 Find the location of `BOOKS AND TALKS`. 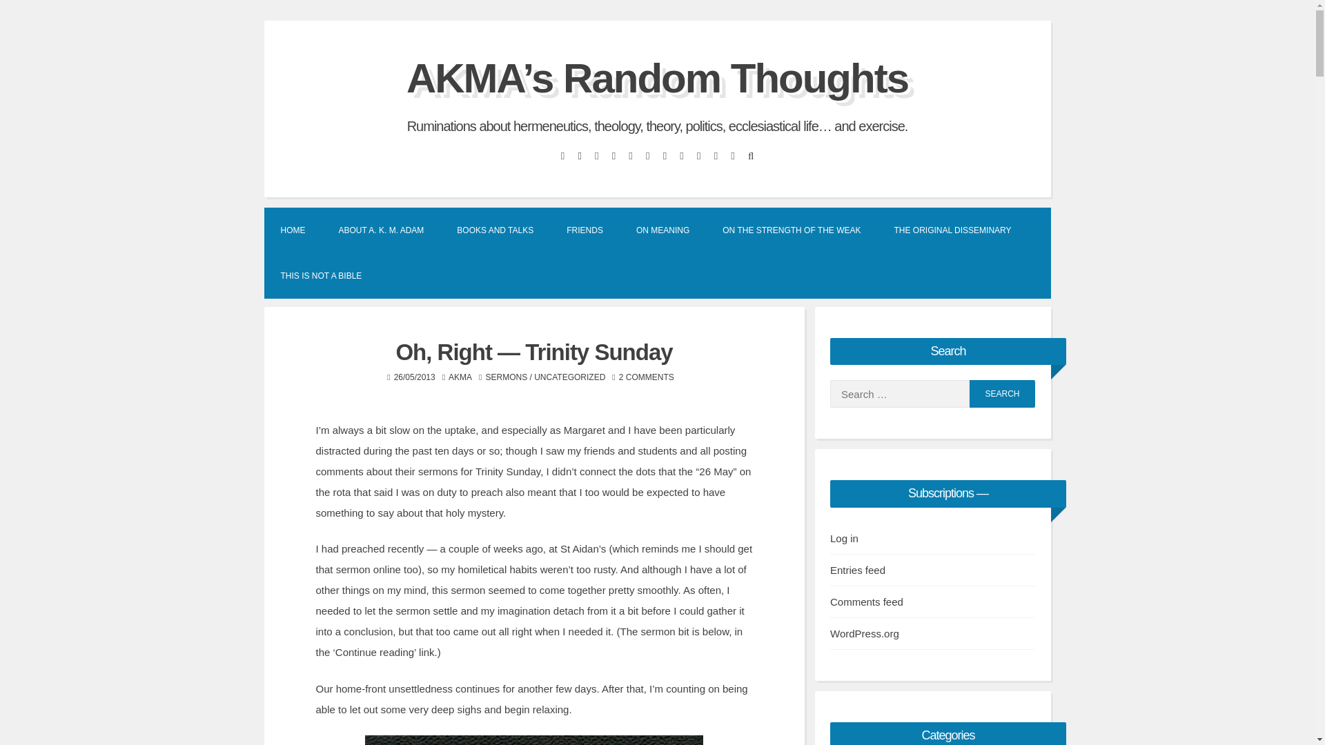

BOOKS AND TALKS is located at coordinates (494, 230).